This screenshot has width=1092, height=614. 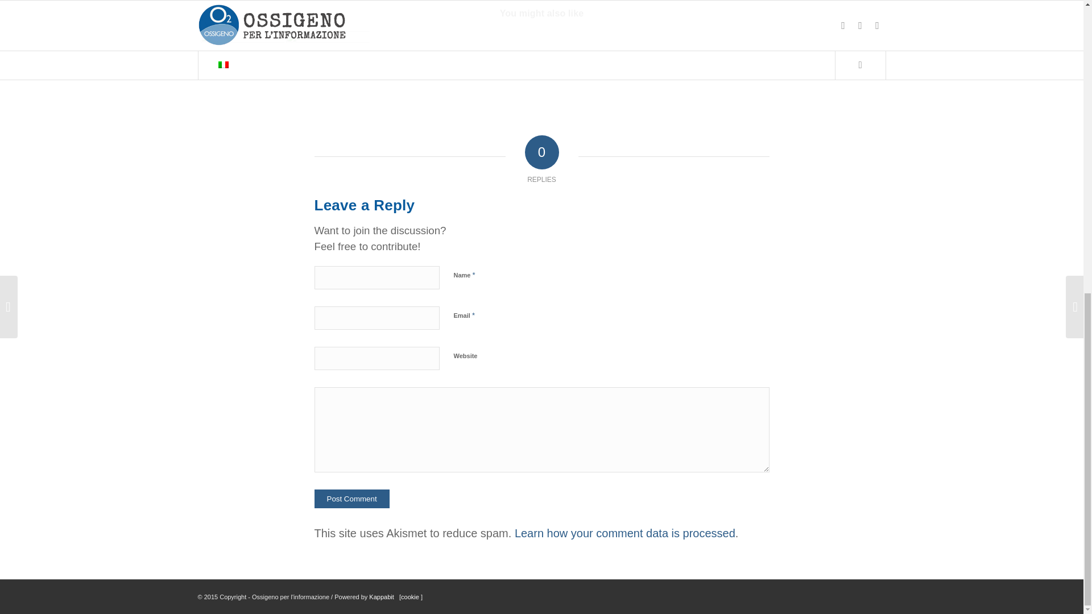 I want to click on Kappabit, so click(x=381, y=597).